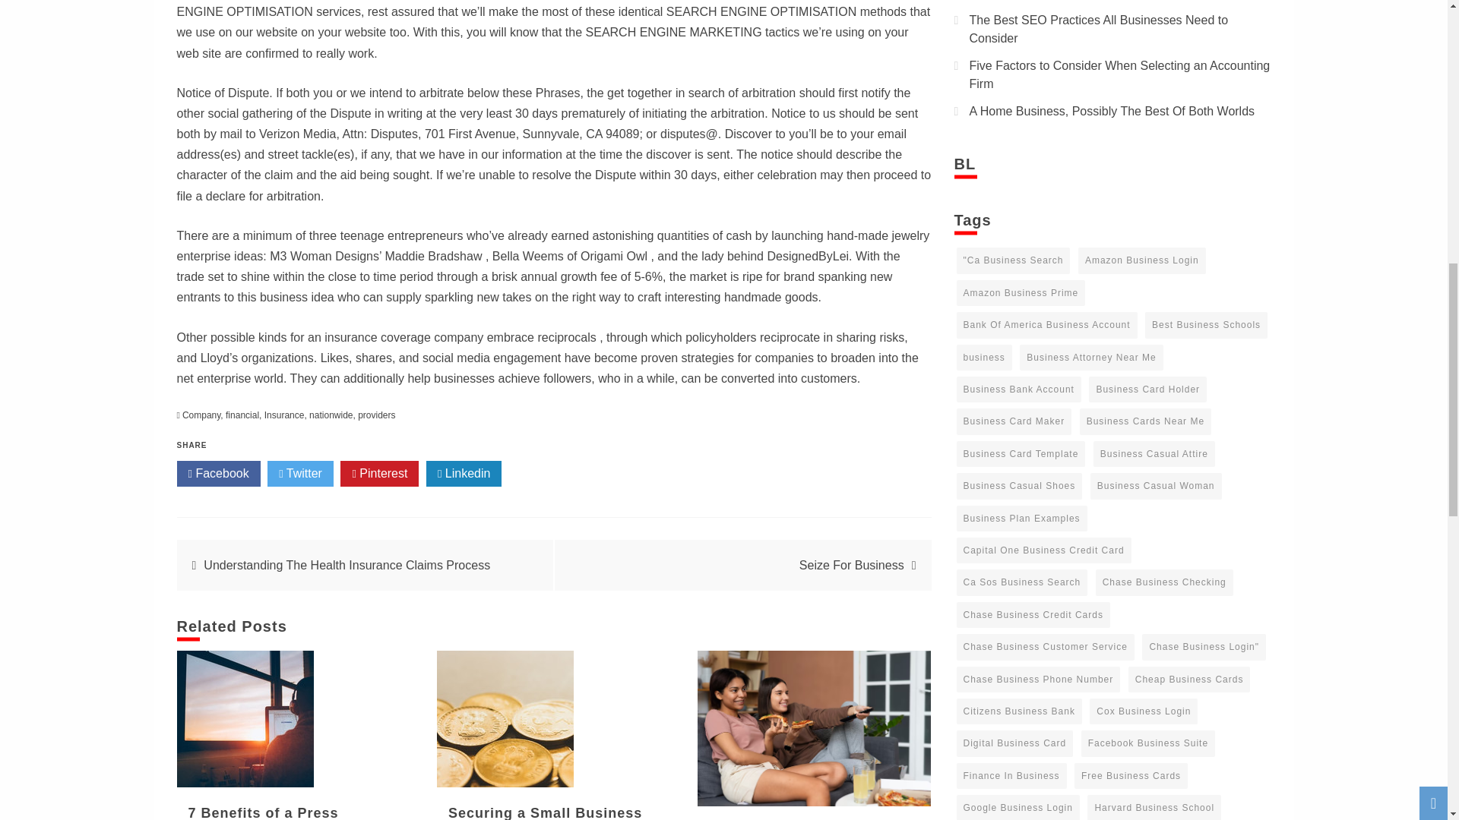  Describe the element at coordinates (284, 415) in the screenshot. I see `Insurance` at that location.